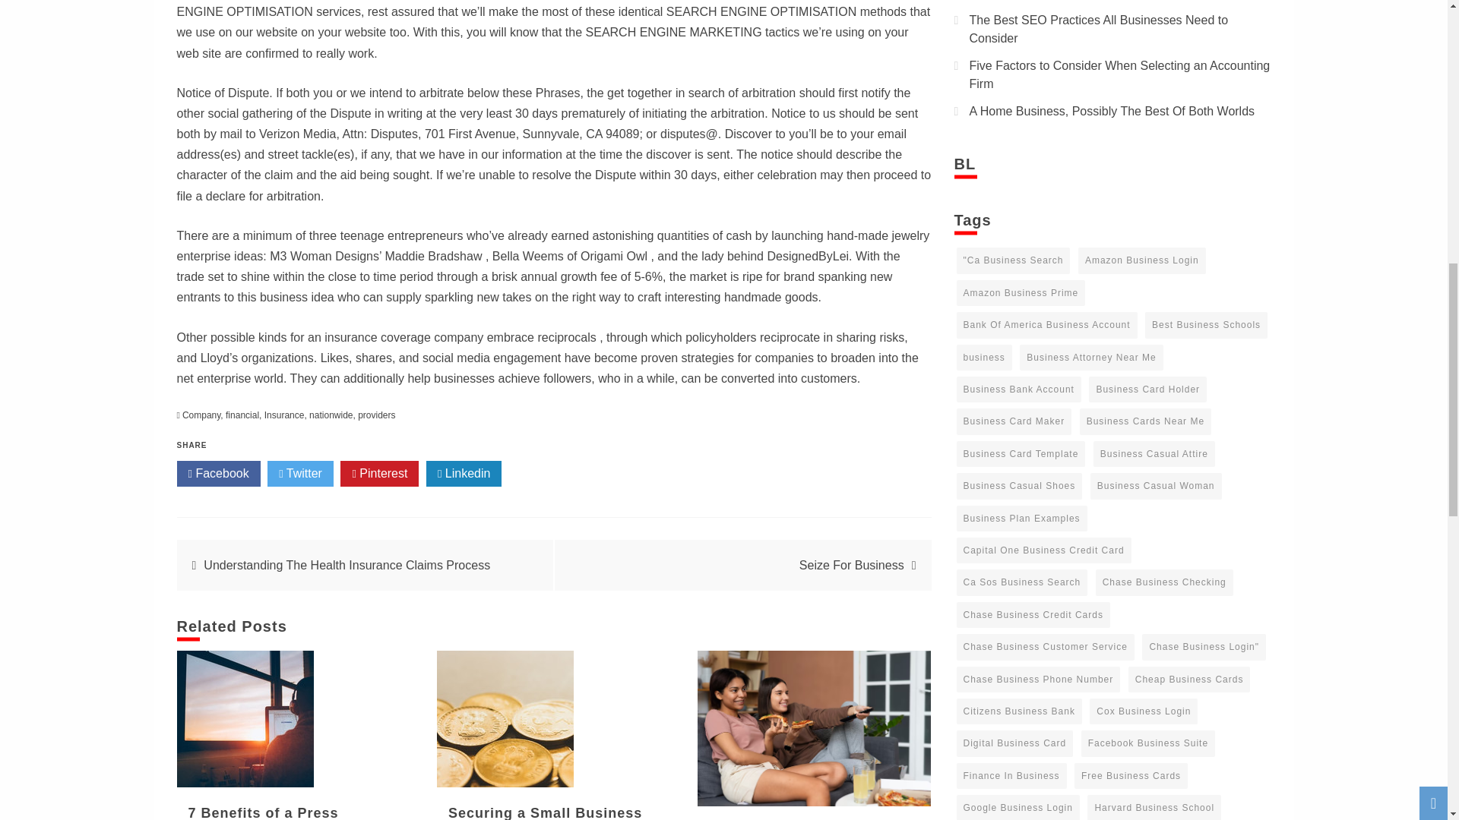  Describe the element at coordinates (284, 415) in the screenshot. I see `Insurance` at that location.